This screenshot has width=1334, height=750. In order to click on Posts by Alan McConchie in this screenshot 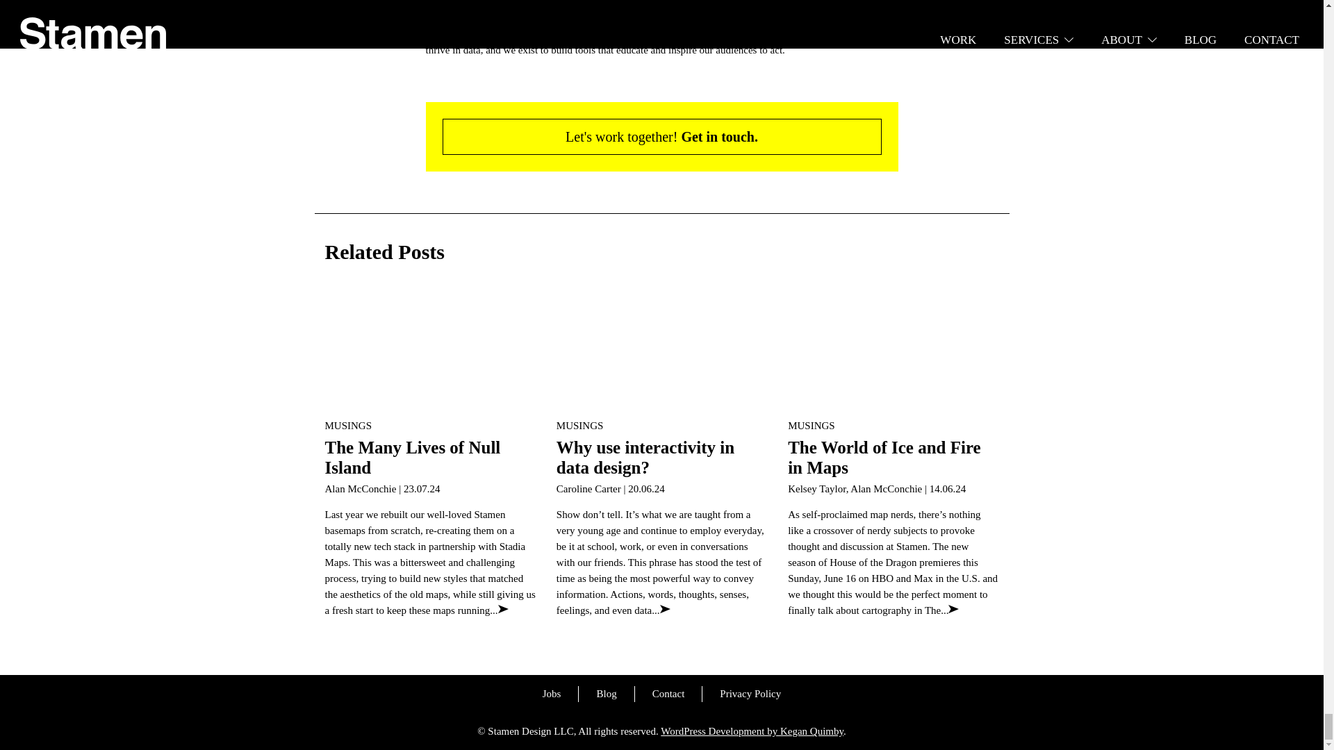, I will do `click(361, 488)`.